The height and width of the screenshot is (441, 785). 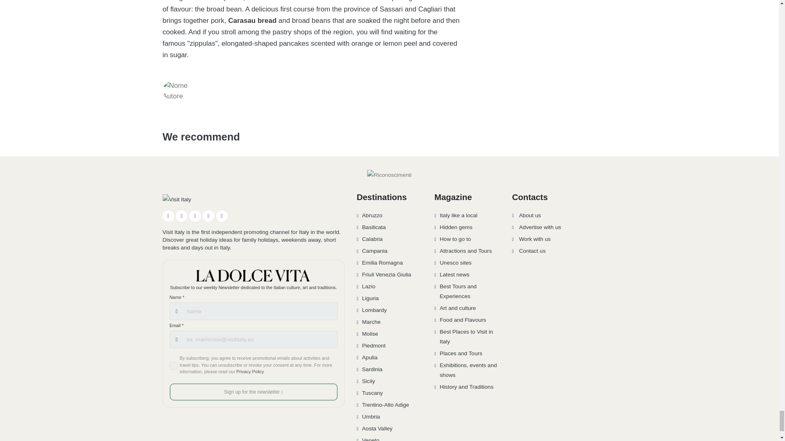 What do you see at coordinates (182, 216) in the screenshot?
I see `Instagram` at bounding box center [182, 216].